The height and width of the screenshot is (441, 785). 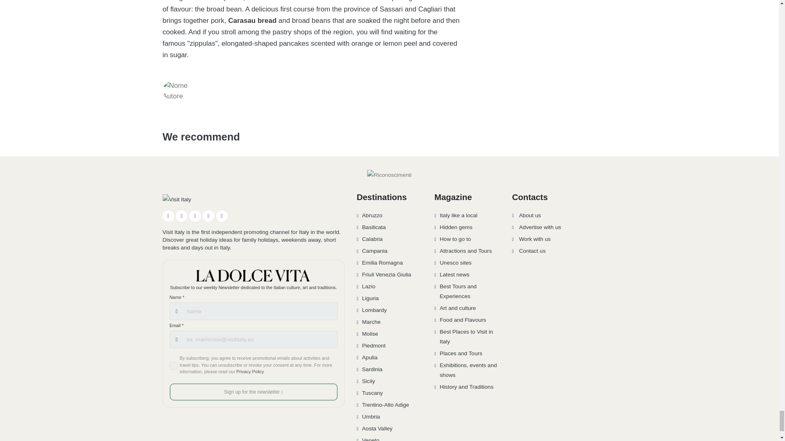 What do you see at coordinates (182, 216) in the screenshot?
I see `Instagram` at bounding box center [182, 216].